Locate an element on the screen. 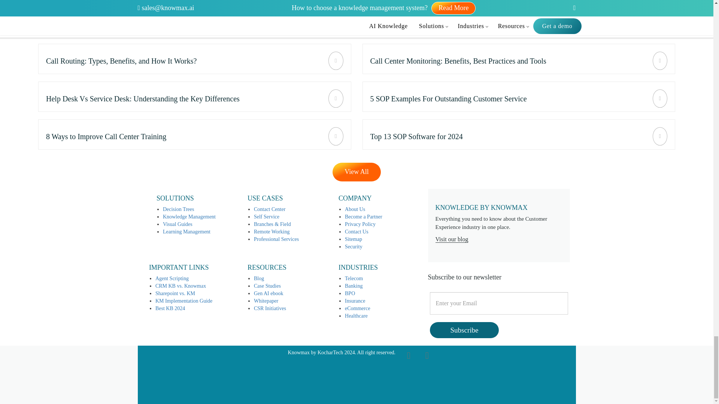 The image size is (719, 404). Create interactive customer service scripts with Knowmax is located at coordinates (195, 134).